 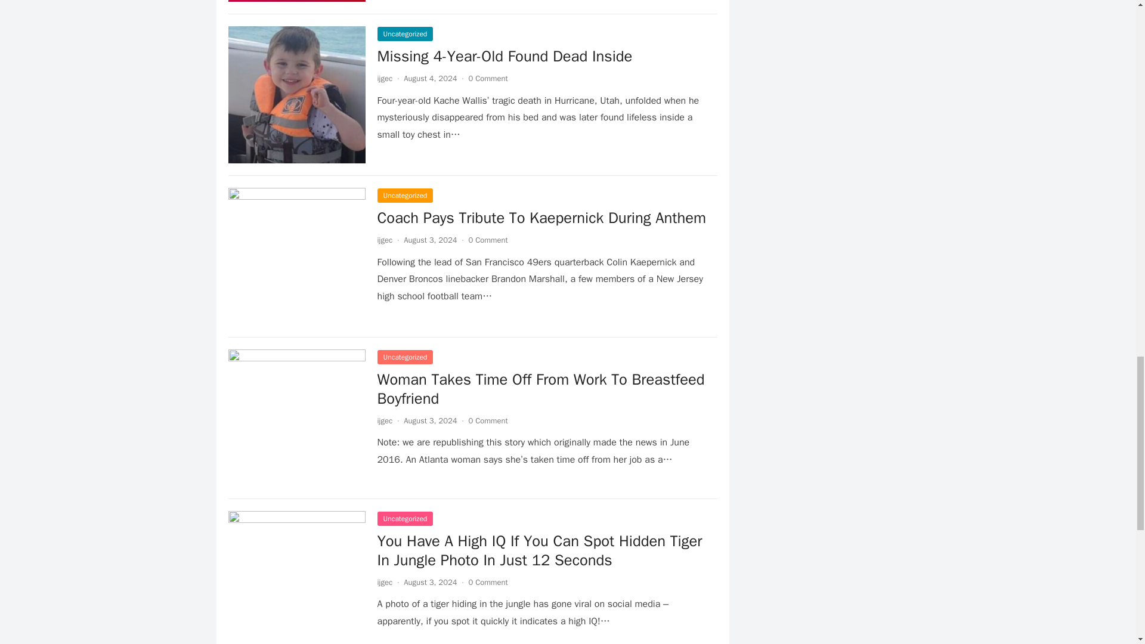 What do you see at coordinates (384, 79) in the screenshot?
I see `Posts by ijgec` at bounding box center [384, 79].